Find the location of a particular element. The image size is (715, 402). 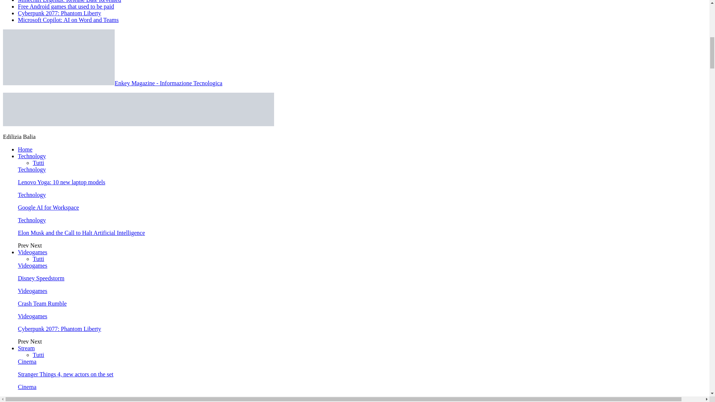

Il prossimo is located at coordinates (36, 246).